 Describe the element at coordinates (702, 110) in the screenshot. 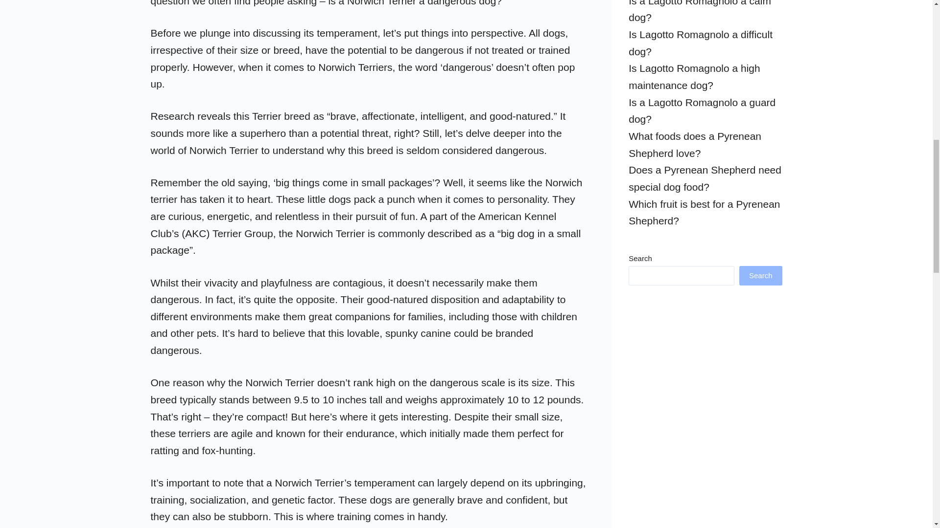

I see `Is a Lagotto Romagnolo a guard dog?` at that location.